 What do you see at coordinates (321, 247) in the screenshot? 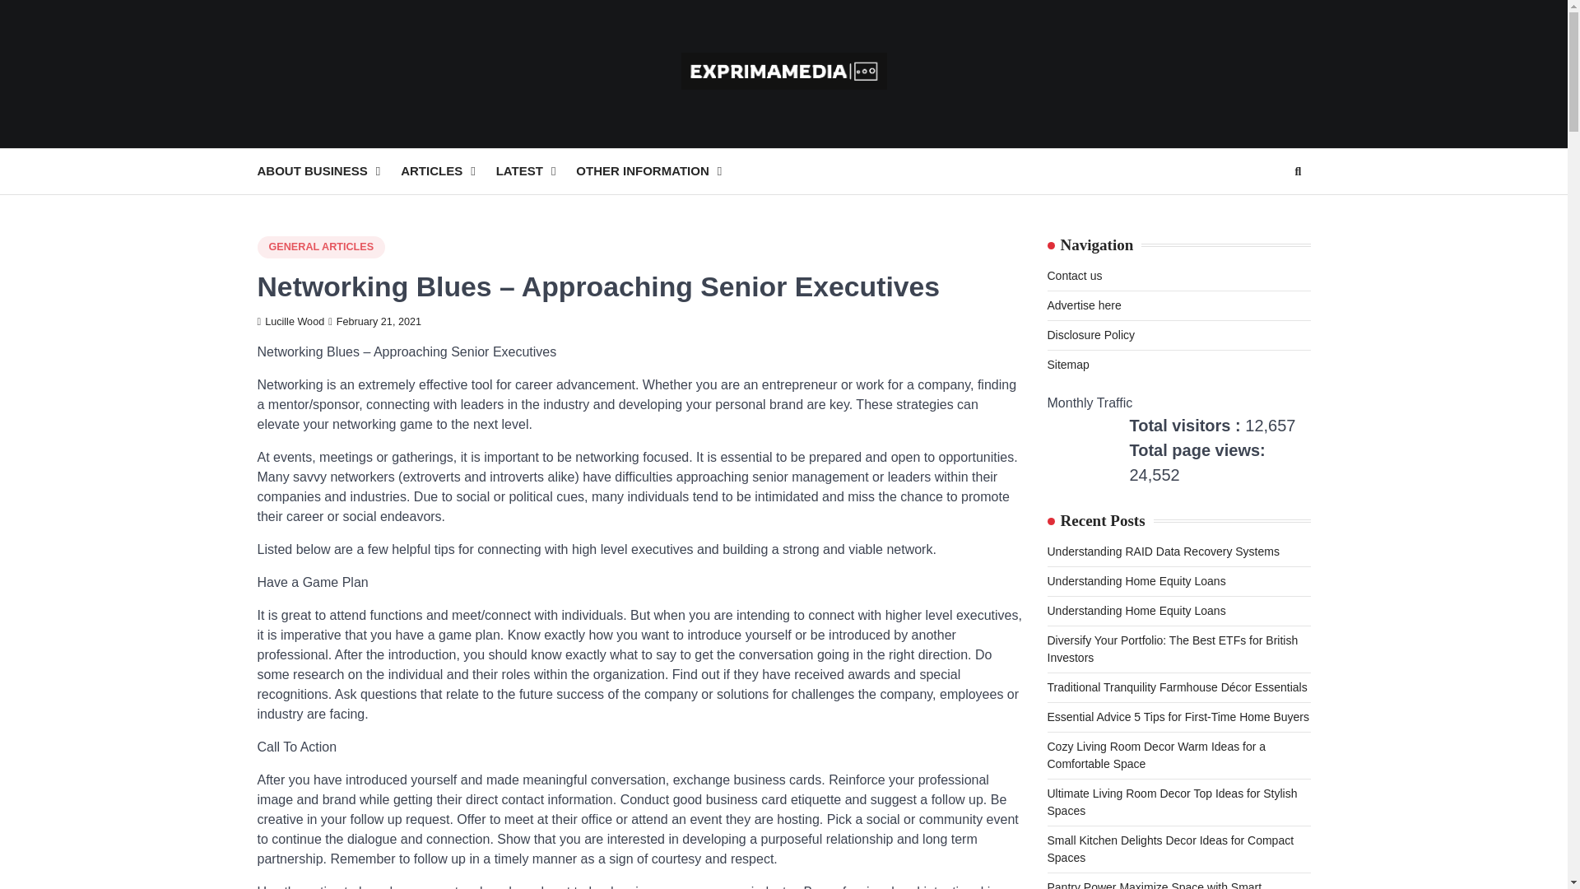
I see `GENERAL ARTICLES` at bounding box center [321, 247].